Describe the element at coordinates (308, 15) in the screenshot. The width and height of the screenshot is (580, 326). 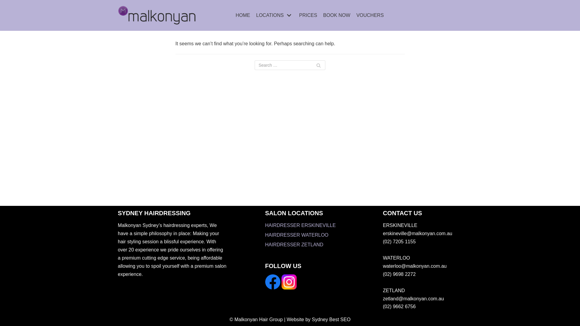
I see `PRICES` at that location.